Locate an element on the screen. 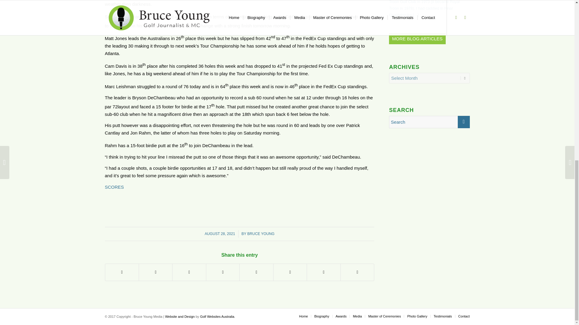 The width and height of the screenshot is (579, 325). Golf Websites Australia is located at coordinates (217, 317).